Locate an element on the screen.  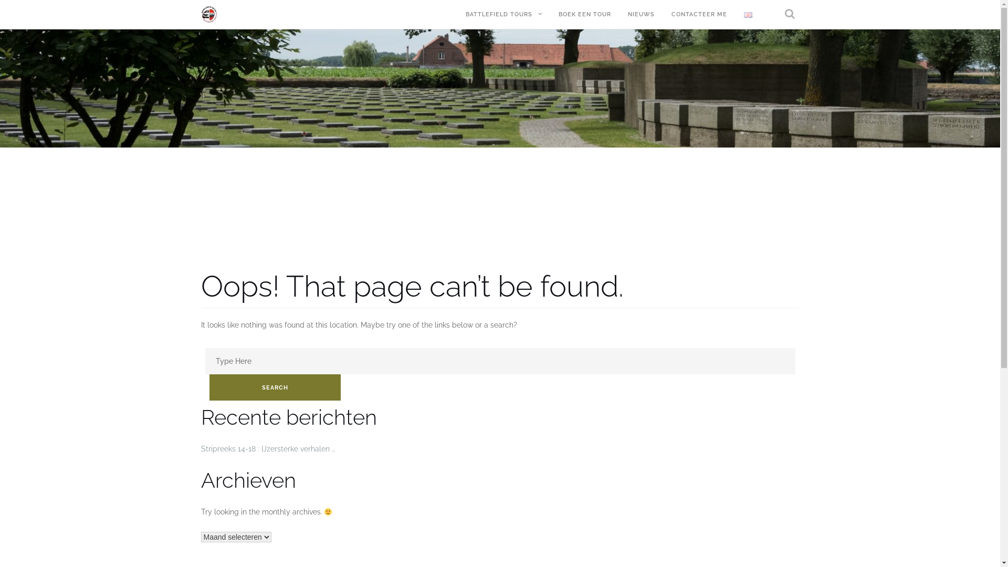
NIEUWS is located at coordinates (642, 15).